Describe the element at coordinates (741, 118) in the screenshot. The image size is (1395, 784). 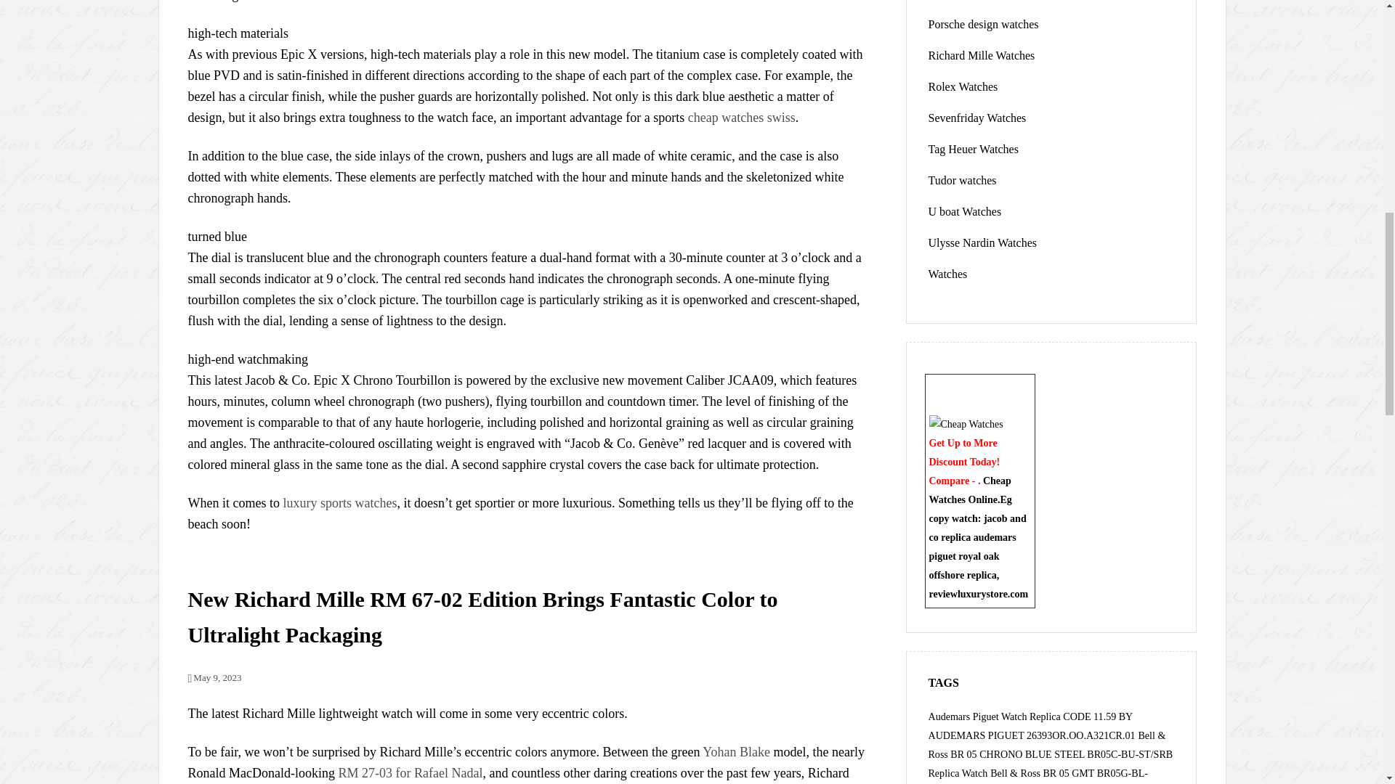
I see `cheap watches swiss` at that location.